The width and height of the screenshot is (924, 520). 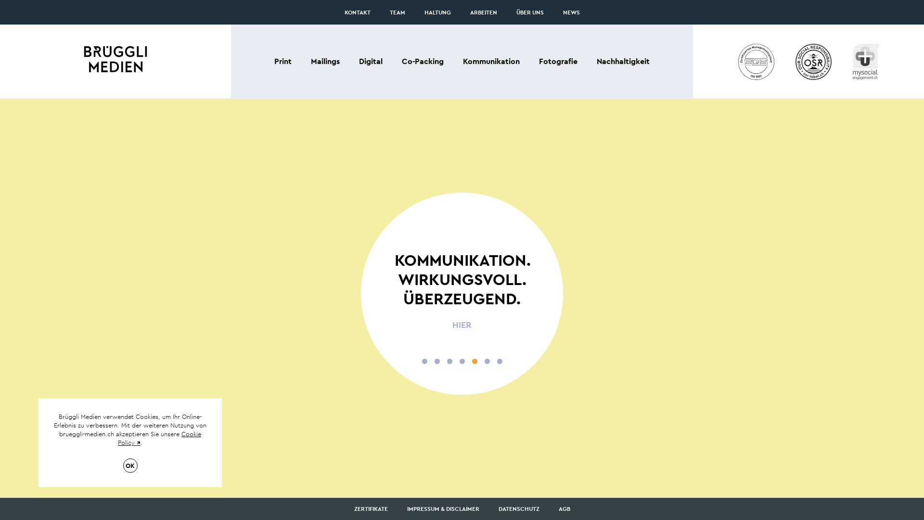 I want to click on ARBEITEN, so click(x=483, y=13).